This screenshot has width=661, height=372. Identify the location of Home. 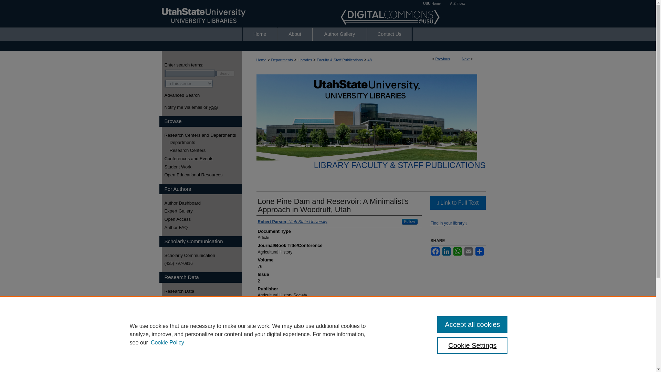
(261, 60).